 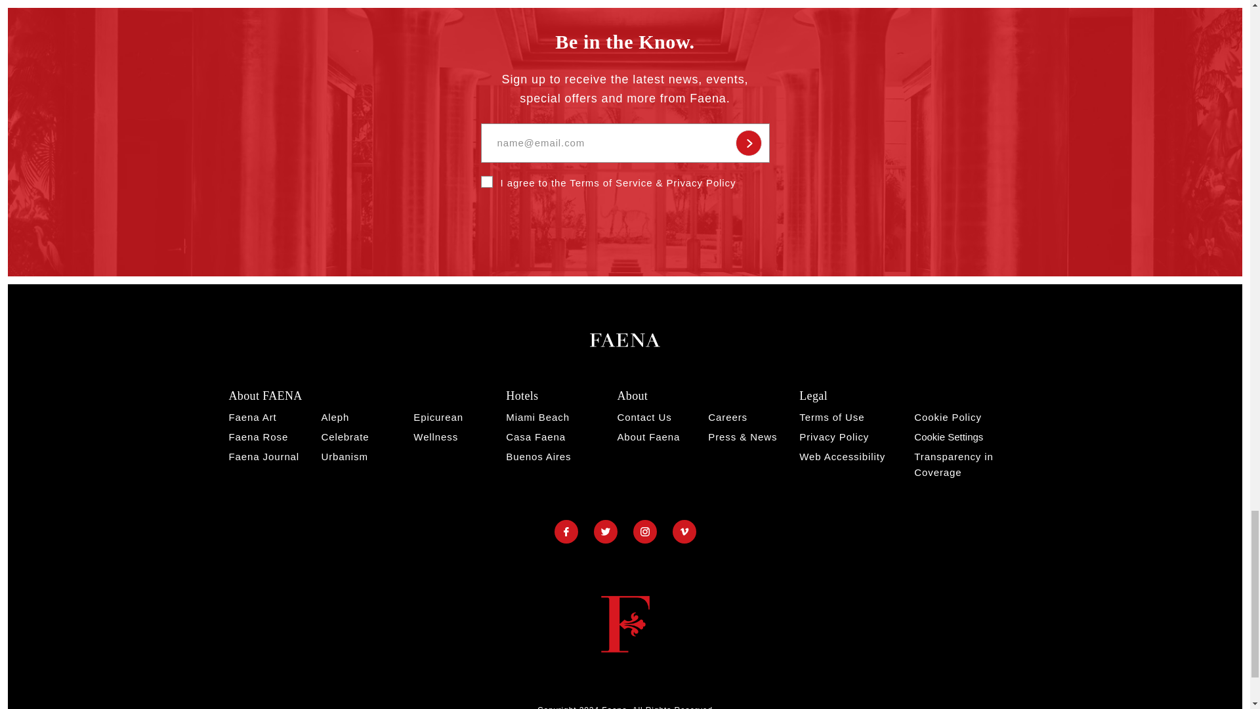 What do you see at coordinates (747, 142) in the screenshot?
I see `Submit` at bounding box center [747, 142].